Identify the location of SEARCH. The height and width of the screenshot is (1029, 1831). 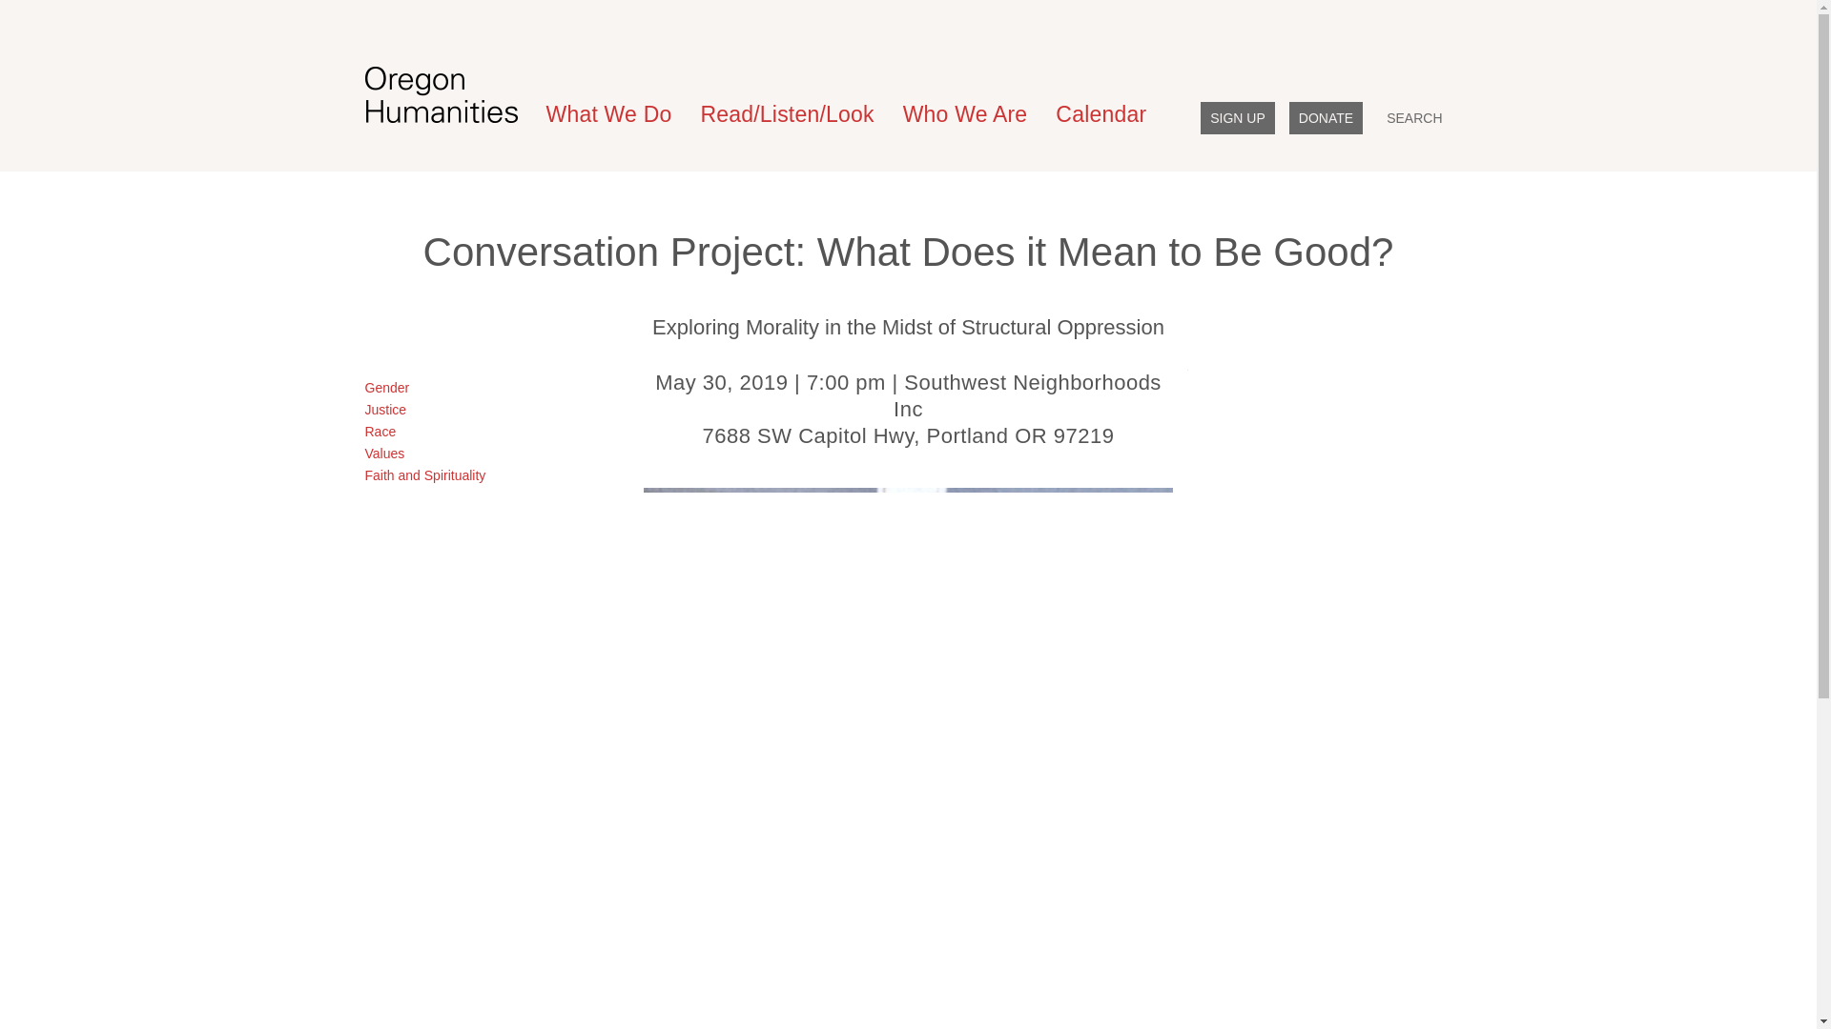
(1413, 118).